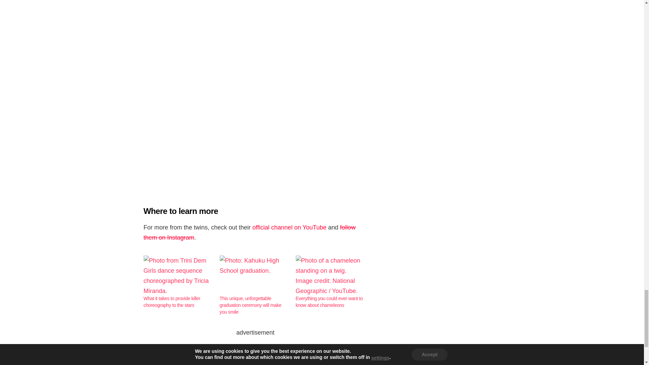 The height and width of the screenshot is (365, 649). Describe the element at coordinates (329, 301) in the screenshot. I see `Everything you could ever want to know about chameleons` at that location.